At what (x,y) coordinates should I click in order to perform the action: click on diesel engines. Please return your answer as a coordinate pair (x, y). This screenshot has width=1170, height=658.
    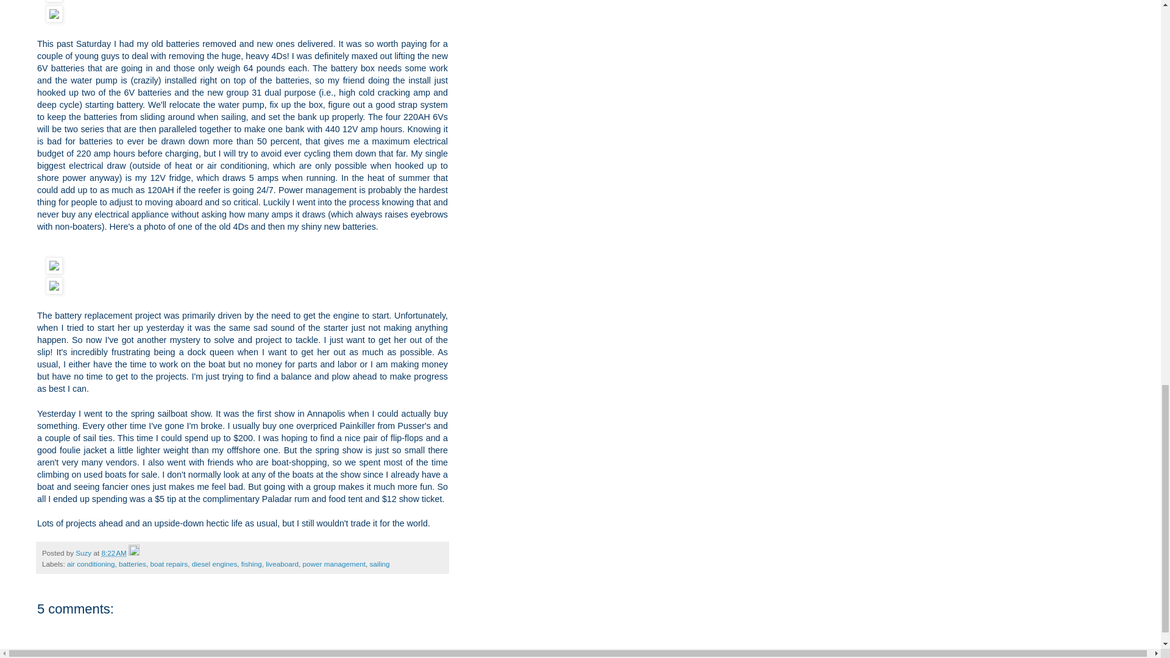
    Looking at the image, I should click on (214, 564).